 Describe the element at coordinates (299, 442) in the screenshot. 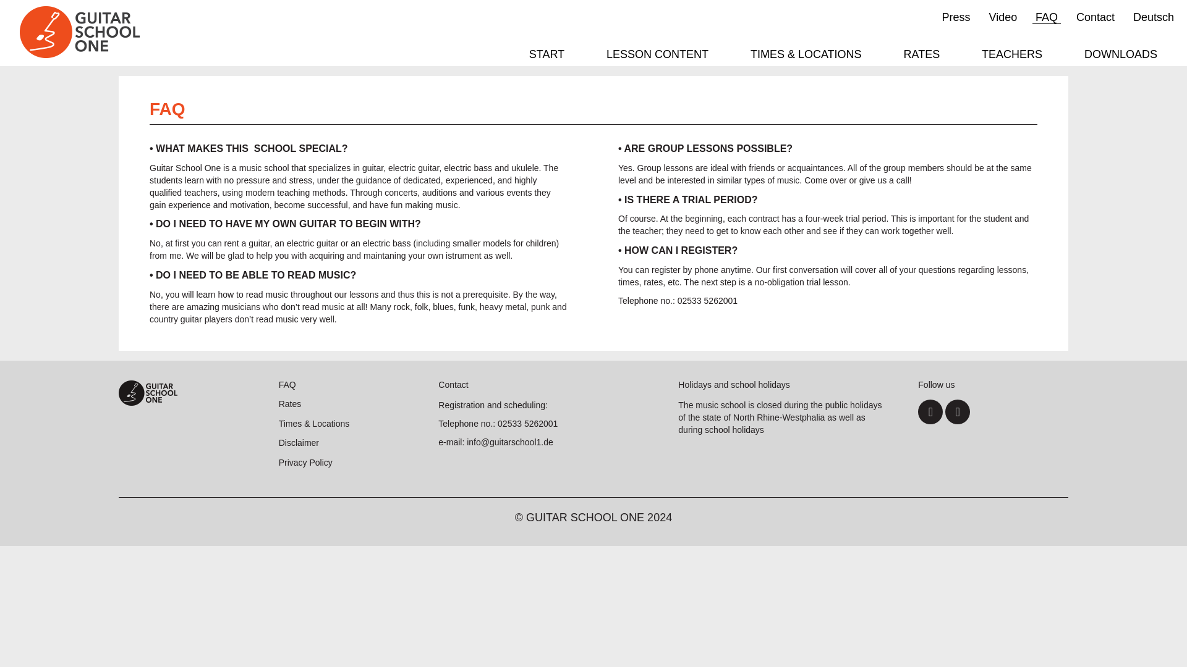

I see `Disclaimer` at that location.